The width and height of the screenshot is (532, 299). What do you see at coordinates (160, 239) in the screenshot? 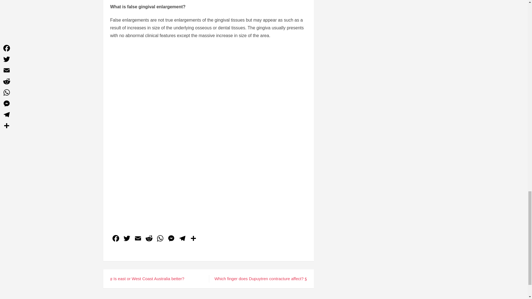
I see `WhatsApp` at bounding box center [160, 239].